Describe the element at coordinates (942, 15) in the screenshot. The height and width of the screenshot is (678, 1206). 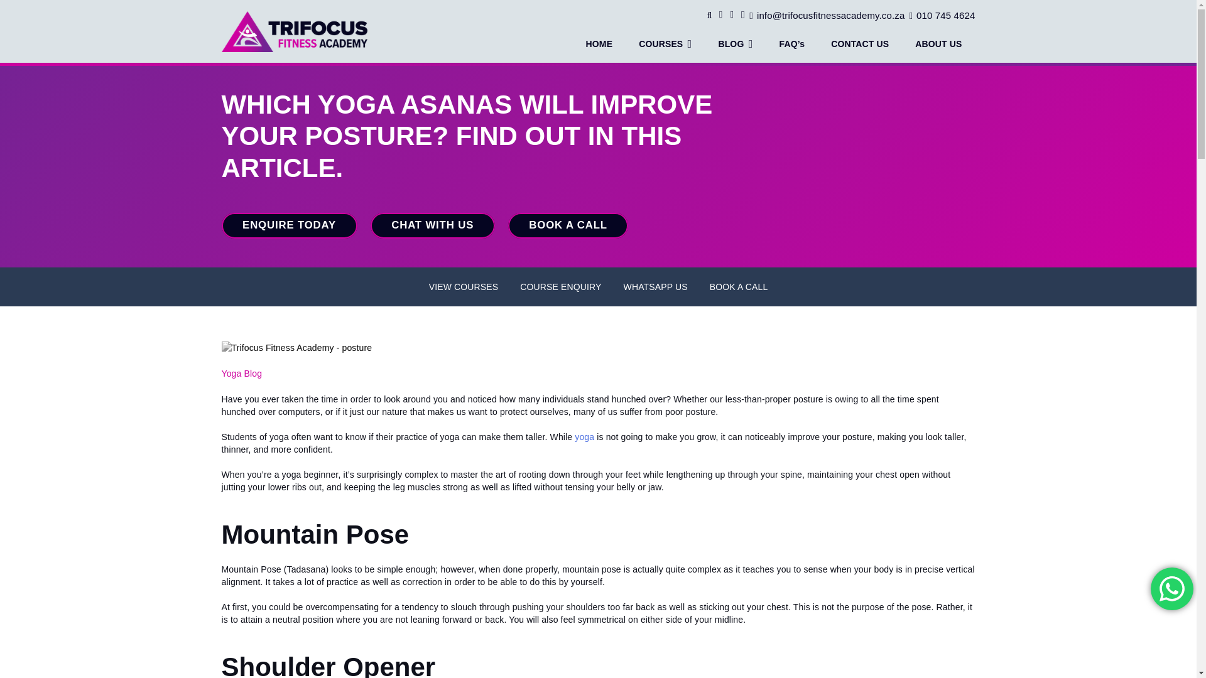
I see `010 745 4624` at that location.